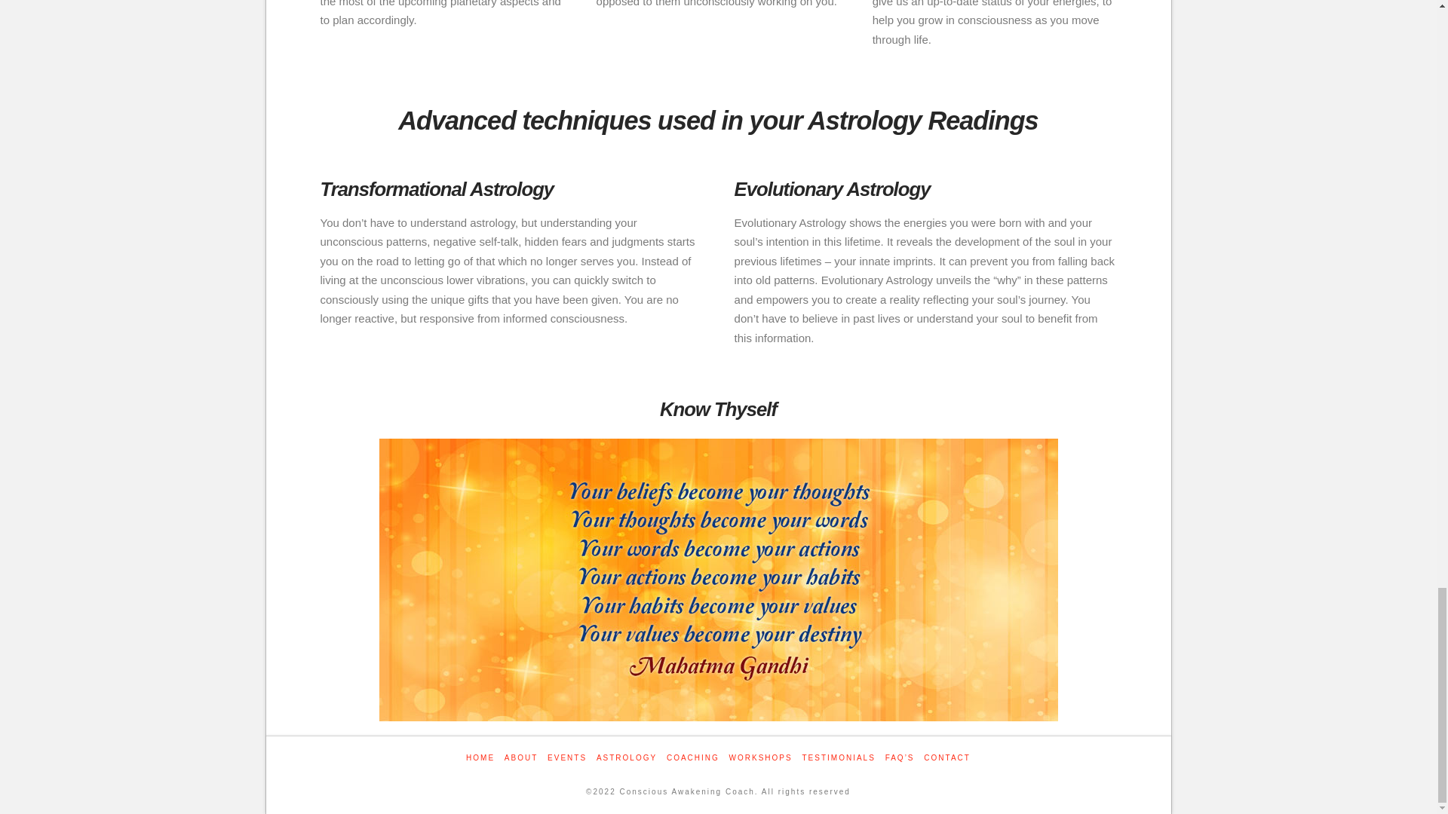  Describe the element at coordinates (839, 757) in the screenshot. I see `TESTIMONIALS` at that location.